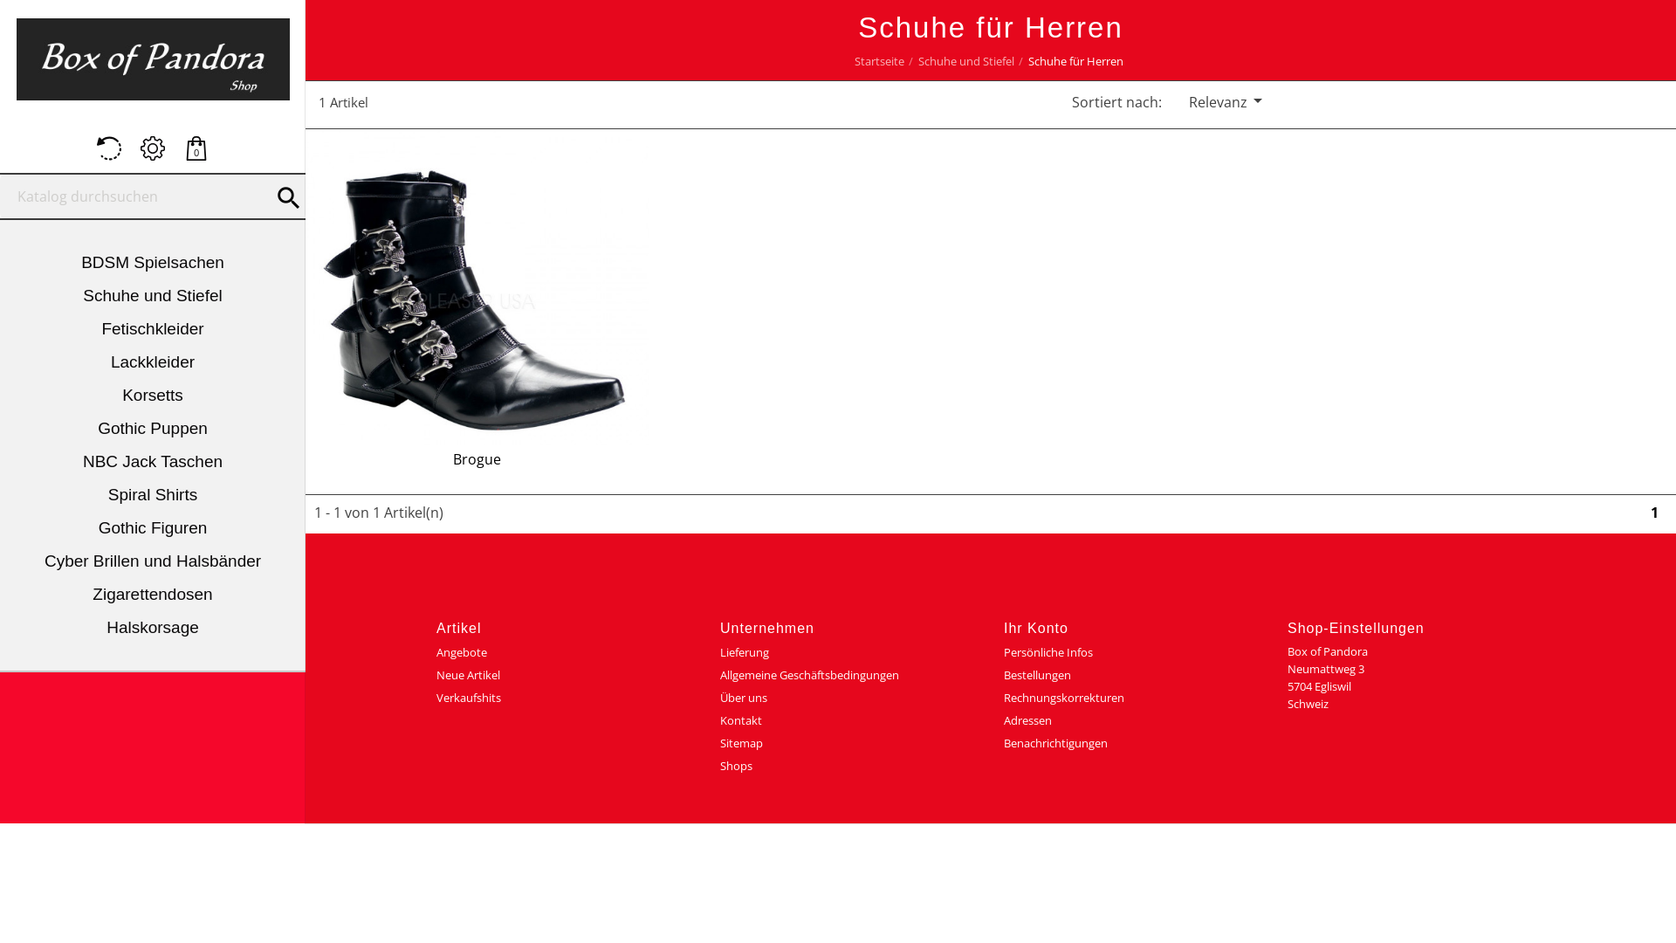 The height and width of the screenshot is (943, 1676). Describe the element at coordinates (153, 495) in the screenshot. I see `Spiral Shirts` at that location.